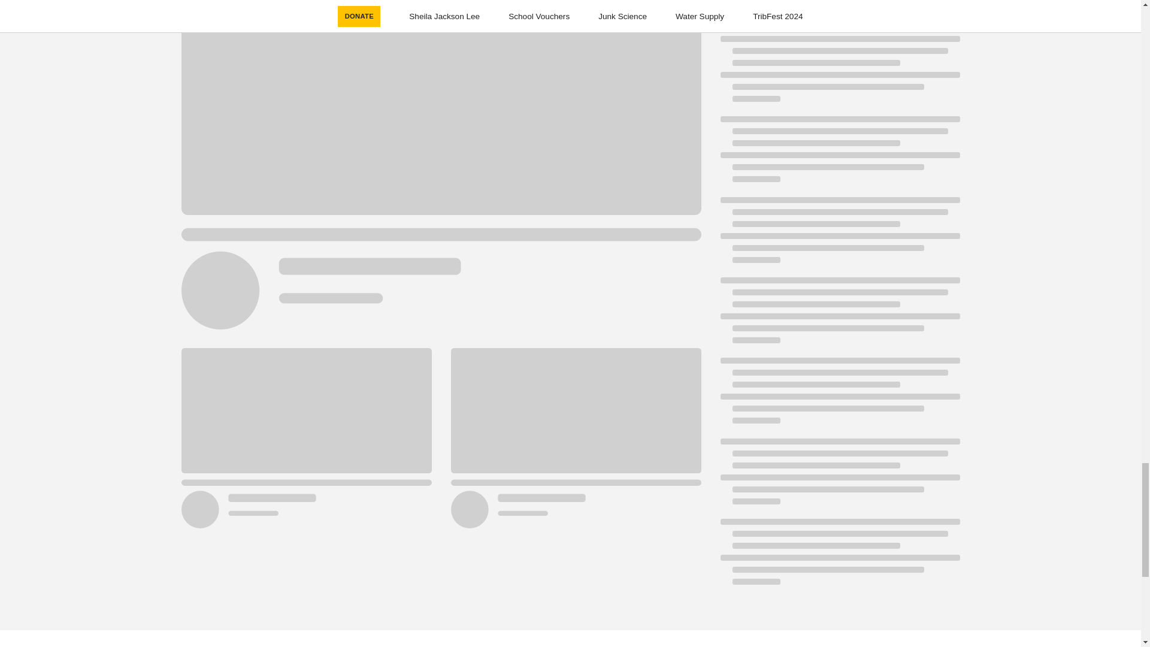  I want to click on Loading indicator, so click(839, 397).